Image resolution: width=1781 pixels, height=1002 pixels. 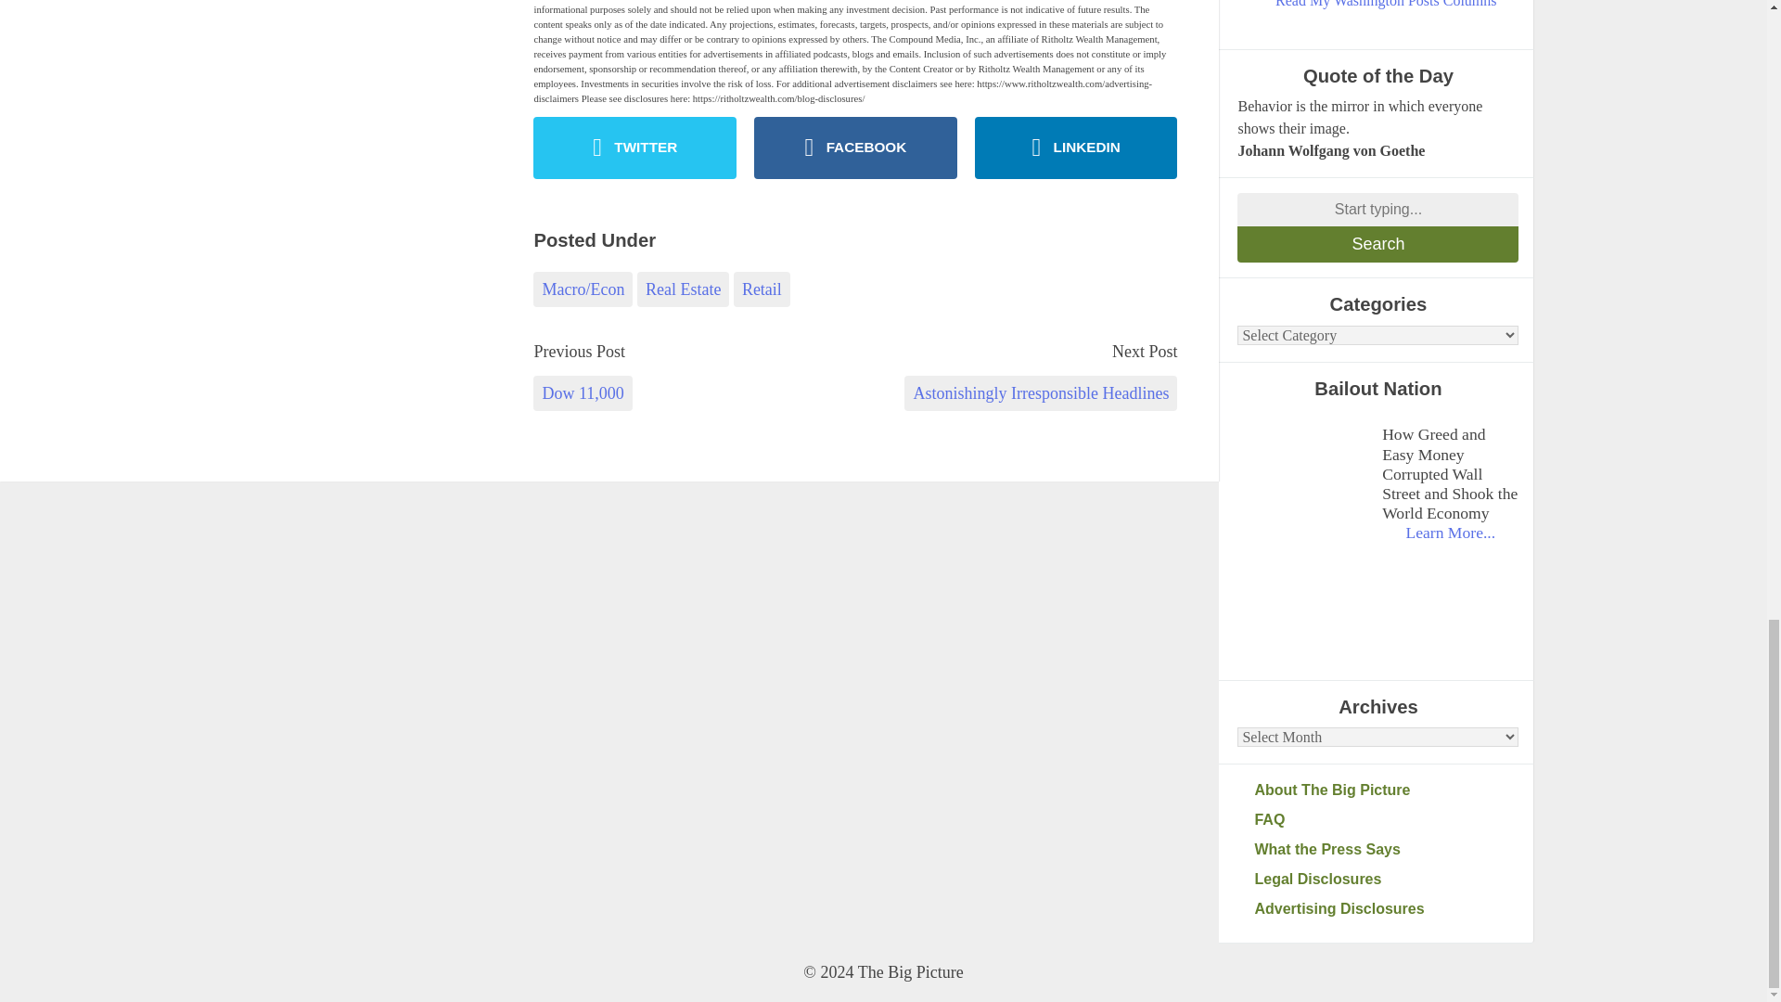 What do you see at coordinates (762, 289) in the screenshot?
I see `Retail` at bounding box center [762, 289].